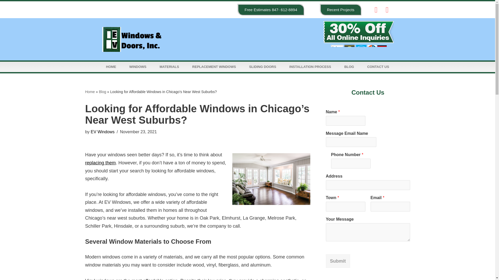 The width and height of the screenshot is (499, 280). I want to click on HOME, so click(111, 67).